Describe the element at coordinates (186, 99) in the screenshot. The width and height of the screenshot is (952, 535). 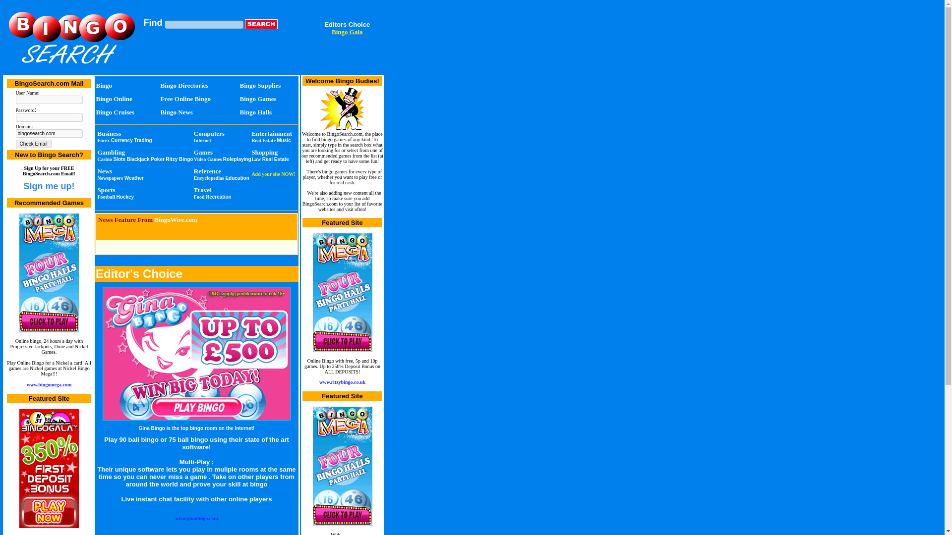
I see `Free Online Bingo` at that location.